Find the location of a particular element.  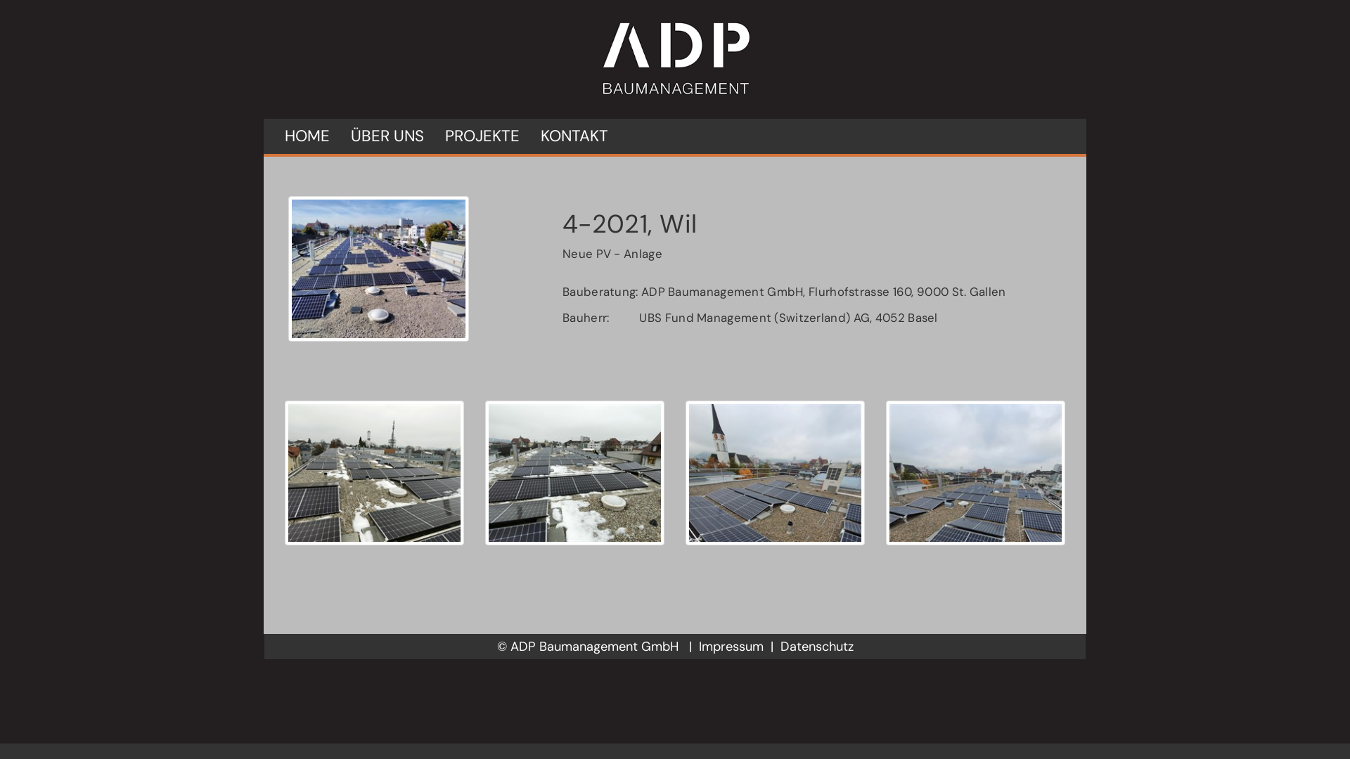

KONTAKT is located at coordinates (574, 136).